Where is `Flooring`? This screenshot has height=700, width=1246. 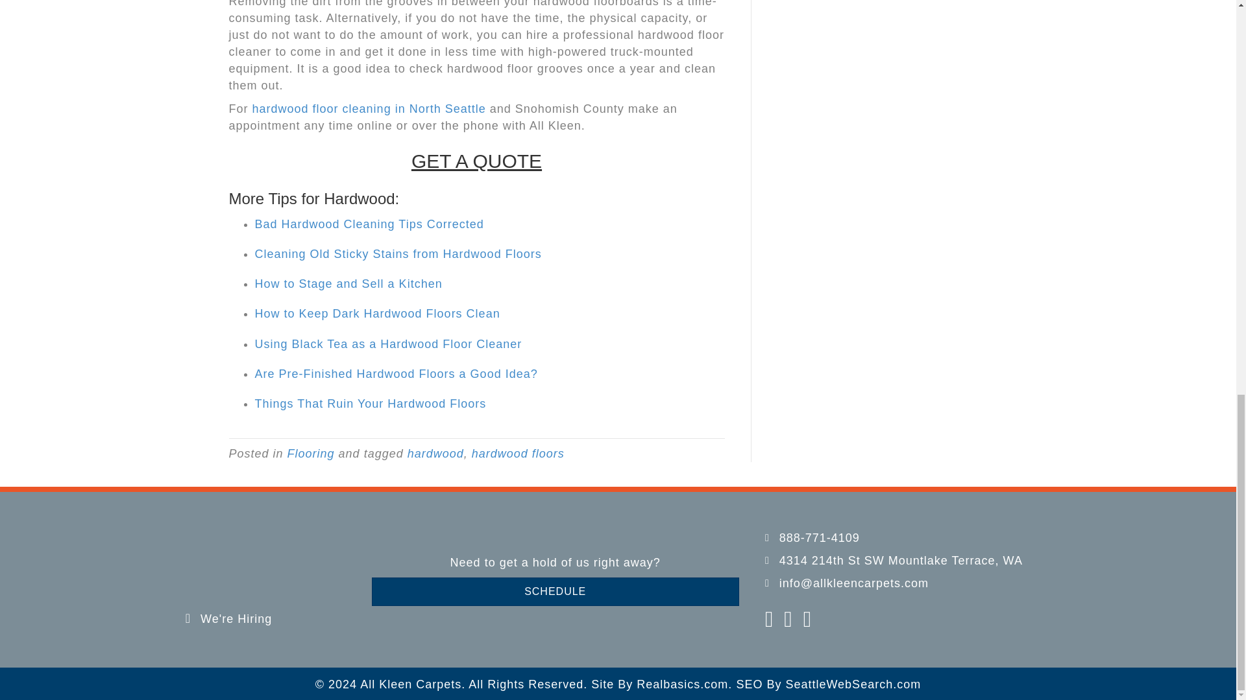 Flooring is located at coordinates (311, 454).